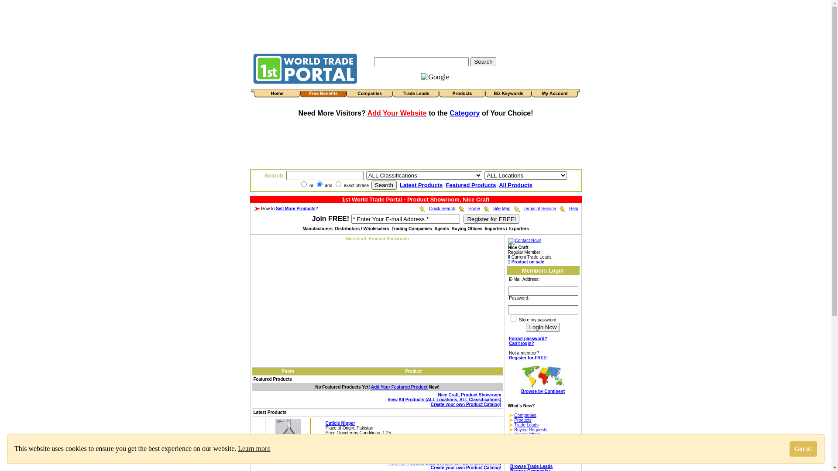 The width and height of the screenshot is (838, 471). I want to click on Create your own Product Catalog!, so click(466, 405).